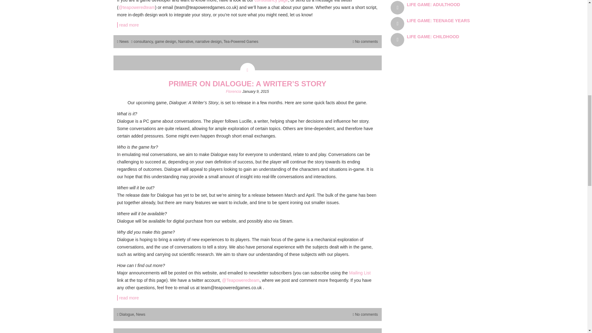  Describe the element at coordinates (248, 298) in the screenshot. I see `read more` at that location.